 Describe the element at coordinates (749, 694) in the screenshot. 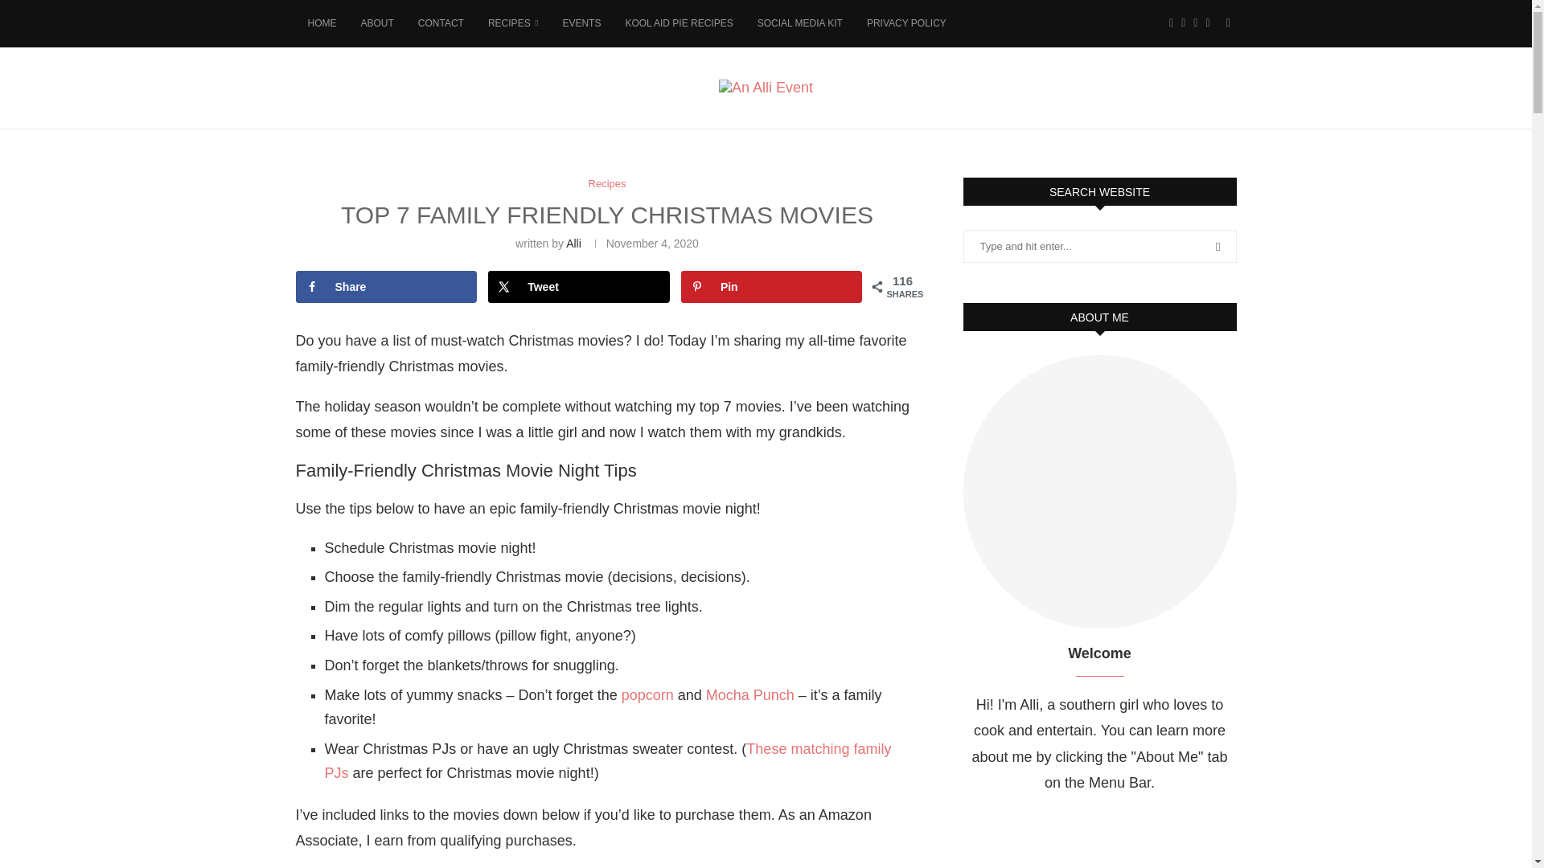

I see `Mocha Punch` at that location.